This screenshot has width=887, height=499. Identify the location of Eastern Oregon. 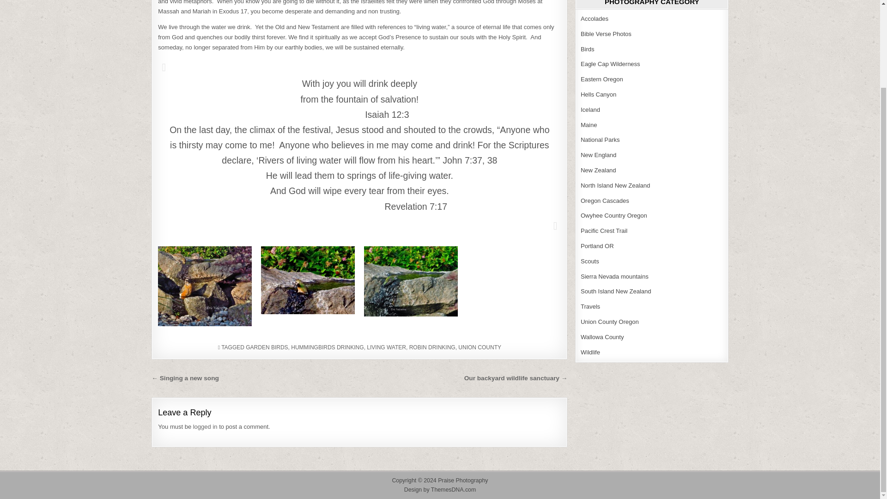
(602, 79).